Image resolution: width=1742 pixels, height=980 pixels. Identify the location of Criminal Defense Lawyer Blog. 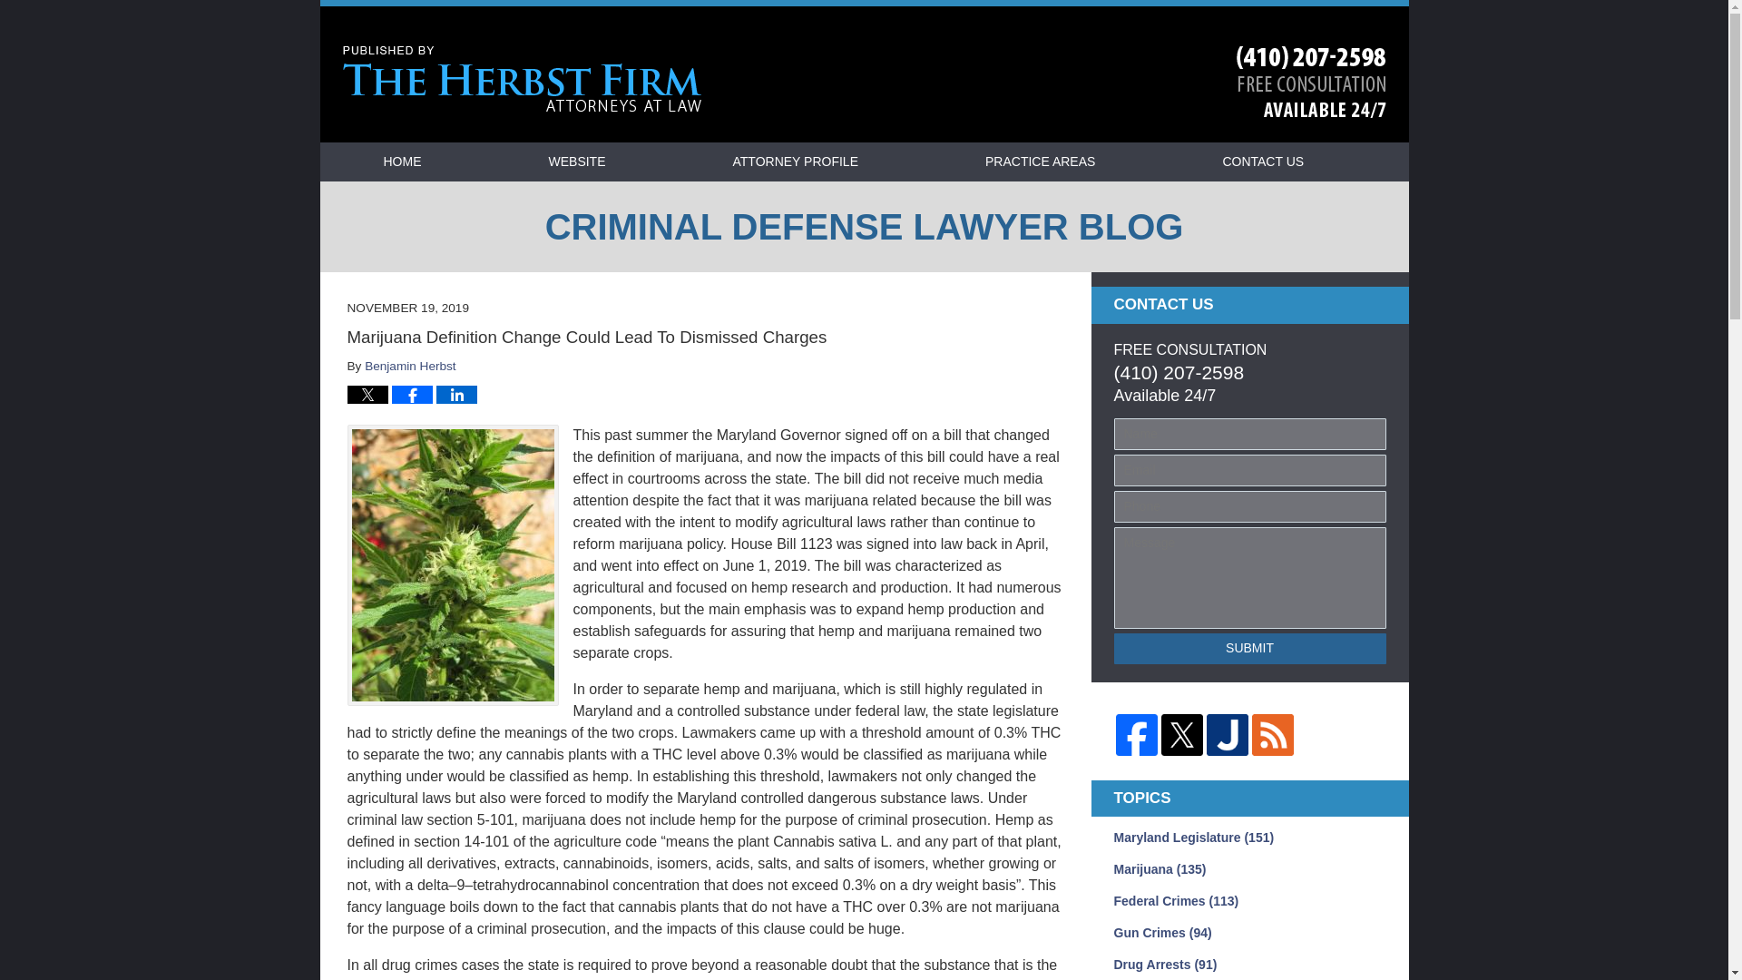
(523, 79).